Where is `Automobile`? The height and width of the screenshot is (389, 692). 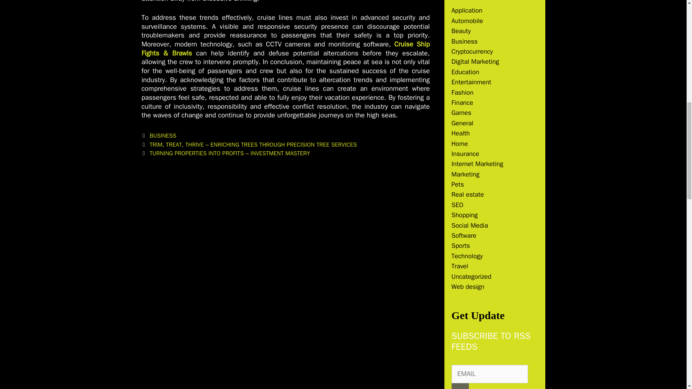 Automobile is located at coordinates (467, 21).